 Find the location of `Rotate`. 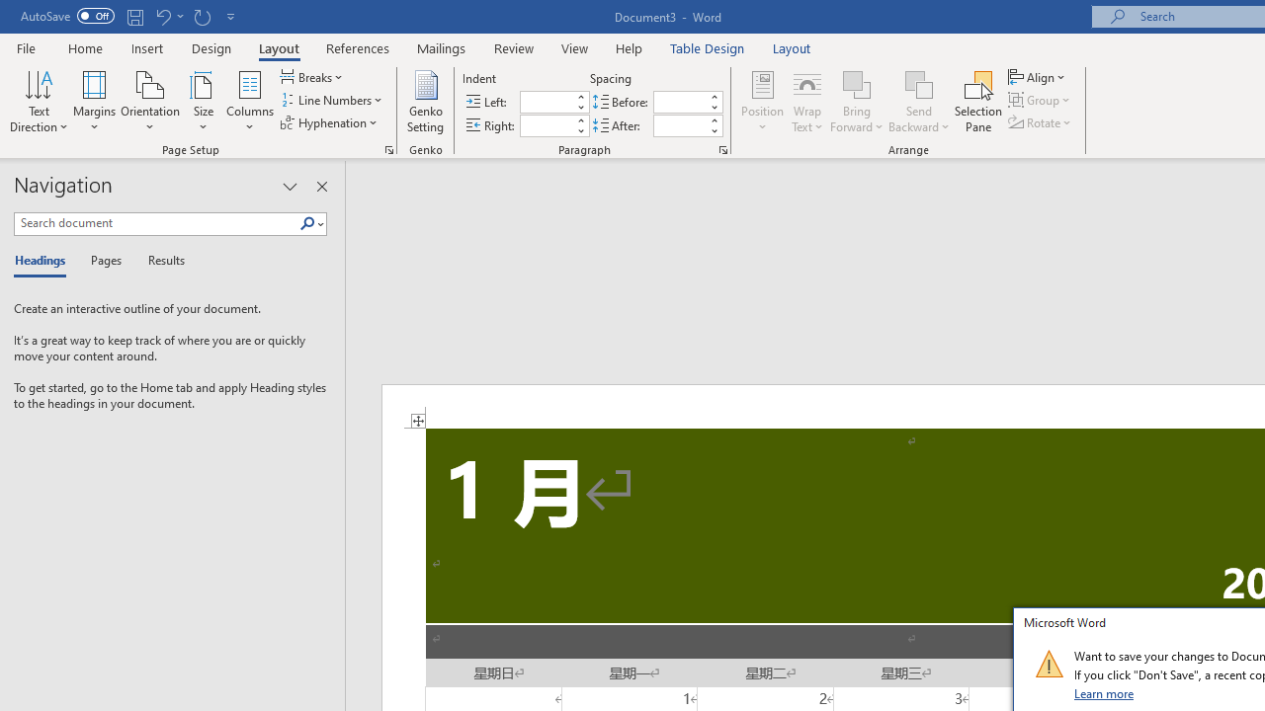

Rotate is located at coordinates (1042, 122).